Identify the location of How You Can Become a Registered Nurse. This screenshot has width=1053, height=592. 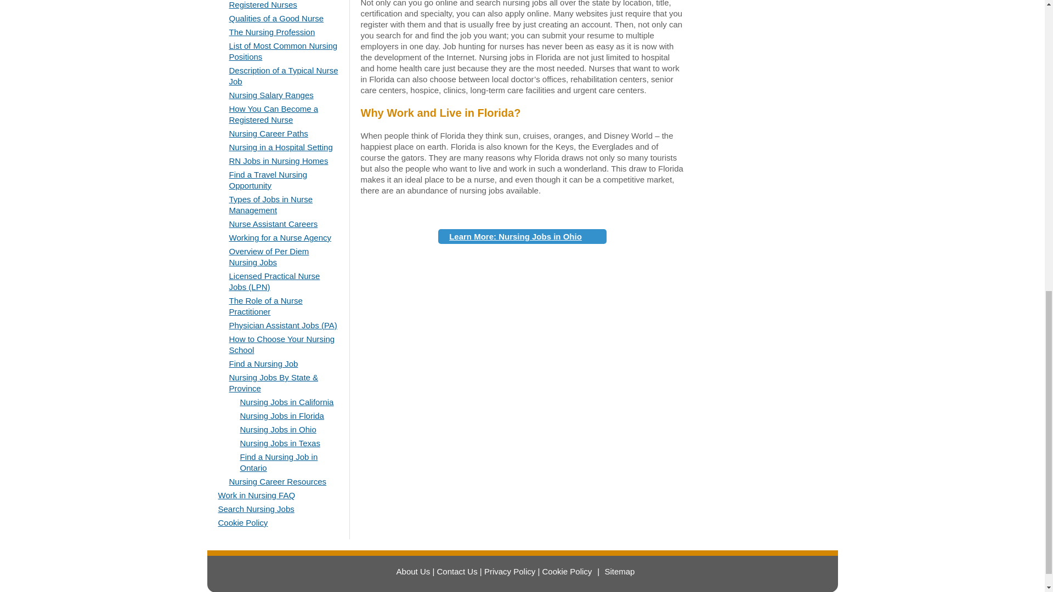
(274, 114).